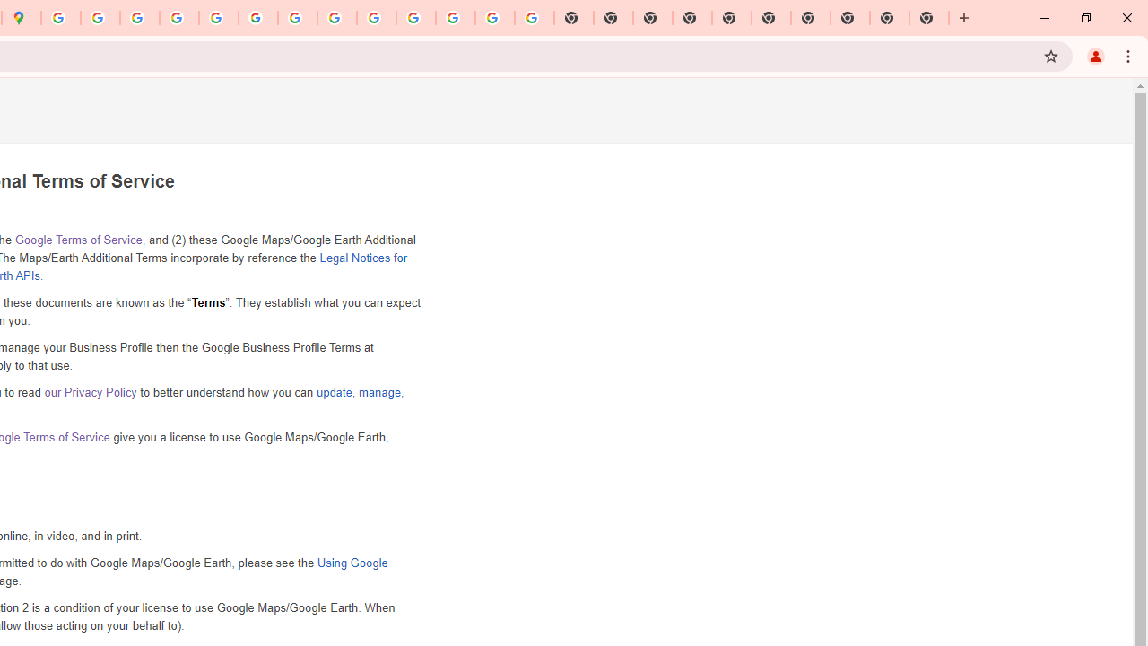  Describe the element at coordinates (929, 18) in the screenshot. I see `New Tab` at that location.